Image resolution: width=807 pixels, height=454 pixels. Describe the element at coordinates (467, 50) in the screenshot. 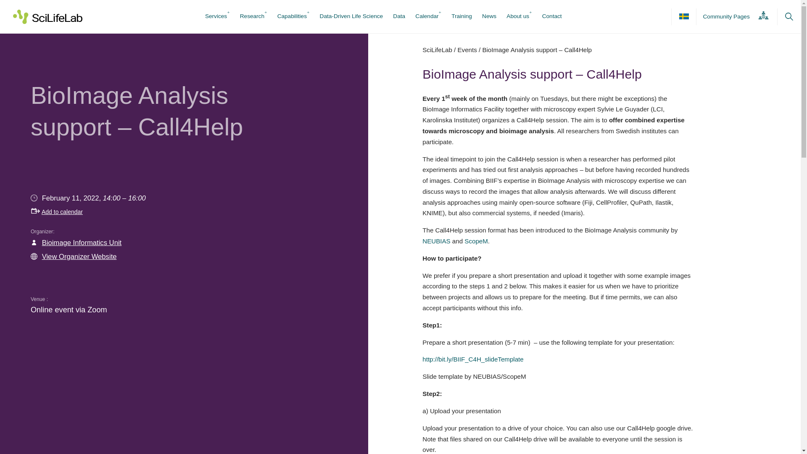

I see `Go to Events.` at that location.